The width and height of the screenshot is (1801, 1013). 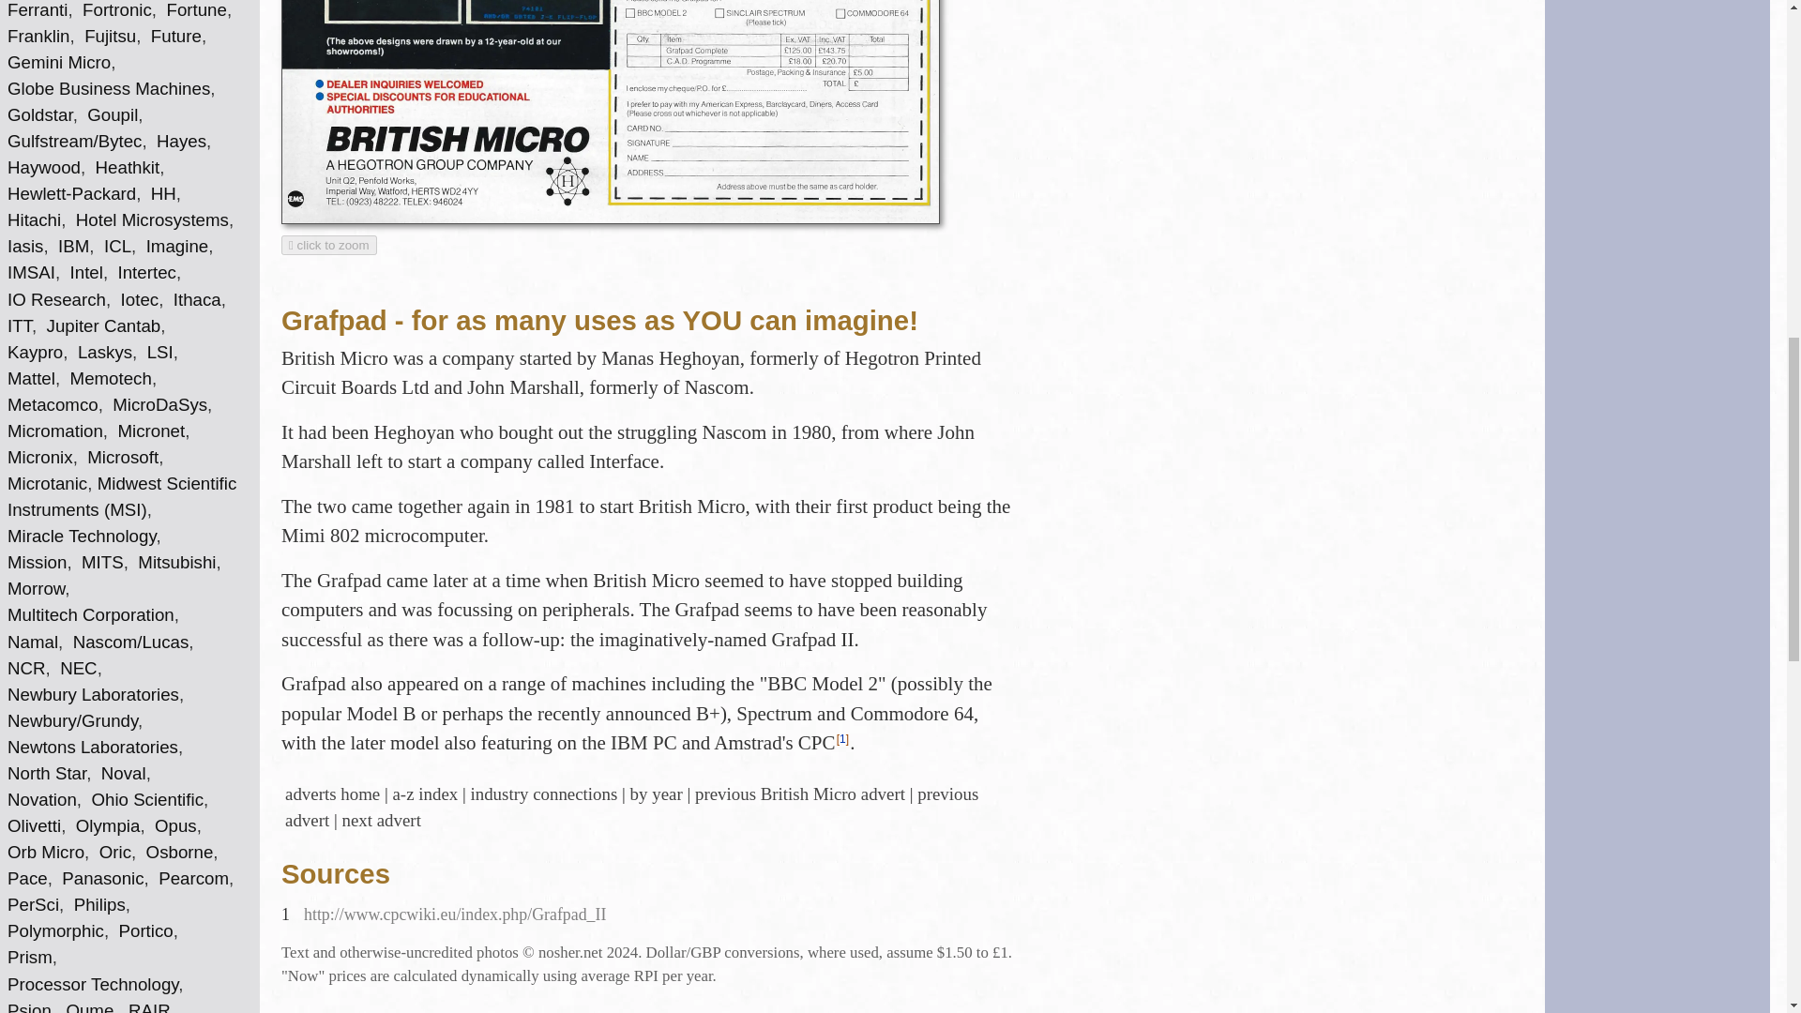 I want to click on adverts home, so click(x=332, y=794).